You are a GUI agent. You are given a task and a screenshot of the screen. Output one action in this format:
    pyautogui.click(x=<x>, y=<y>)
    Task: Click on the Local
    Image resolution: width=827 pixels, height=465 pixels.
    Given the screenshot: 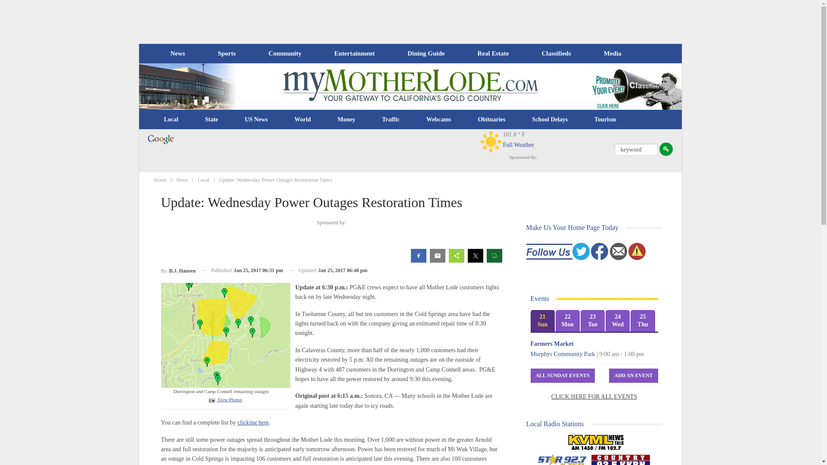 What is the action you would take?
    pyautogui.click(x=171, y=120)
    